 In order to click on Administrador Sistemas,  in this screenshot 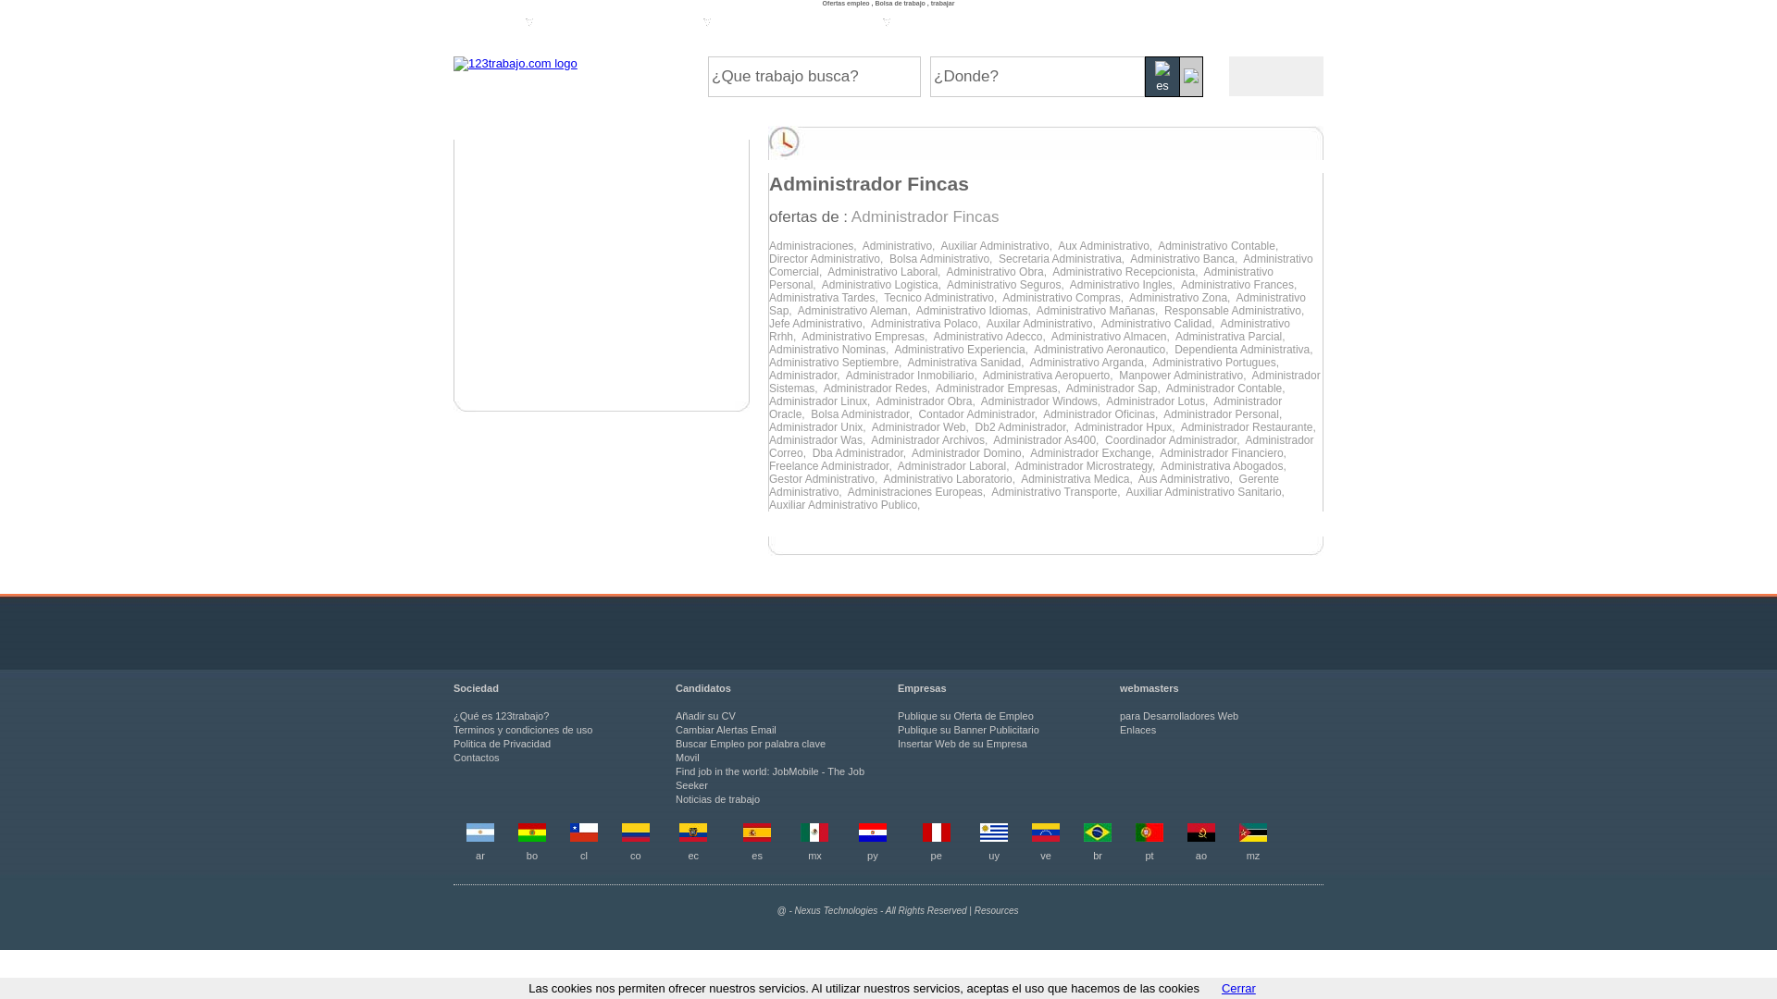, I will do `click(1045, 382)`.